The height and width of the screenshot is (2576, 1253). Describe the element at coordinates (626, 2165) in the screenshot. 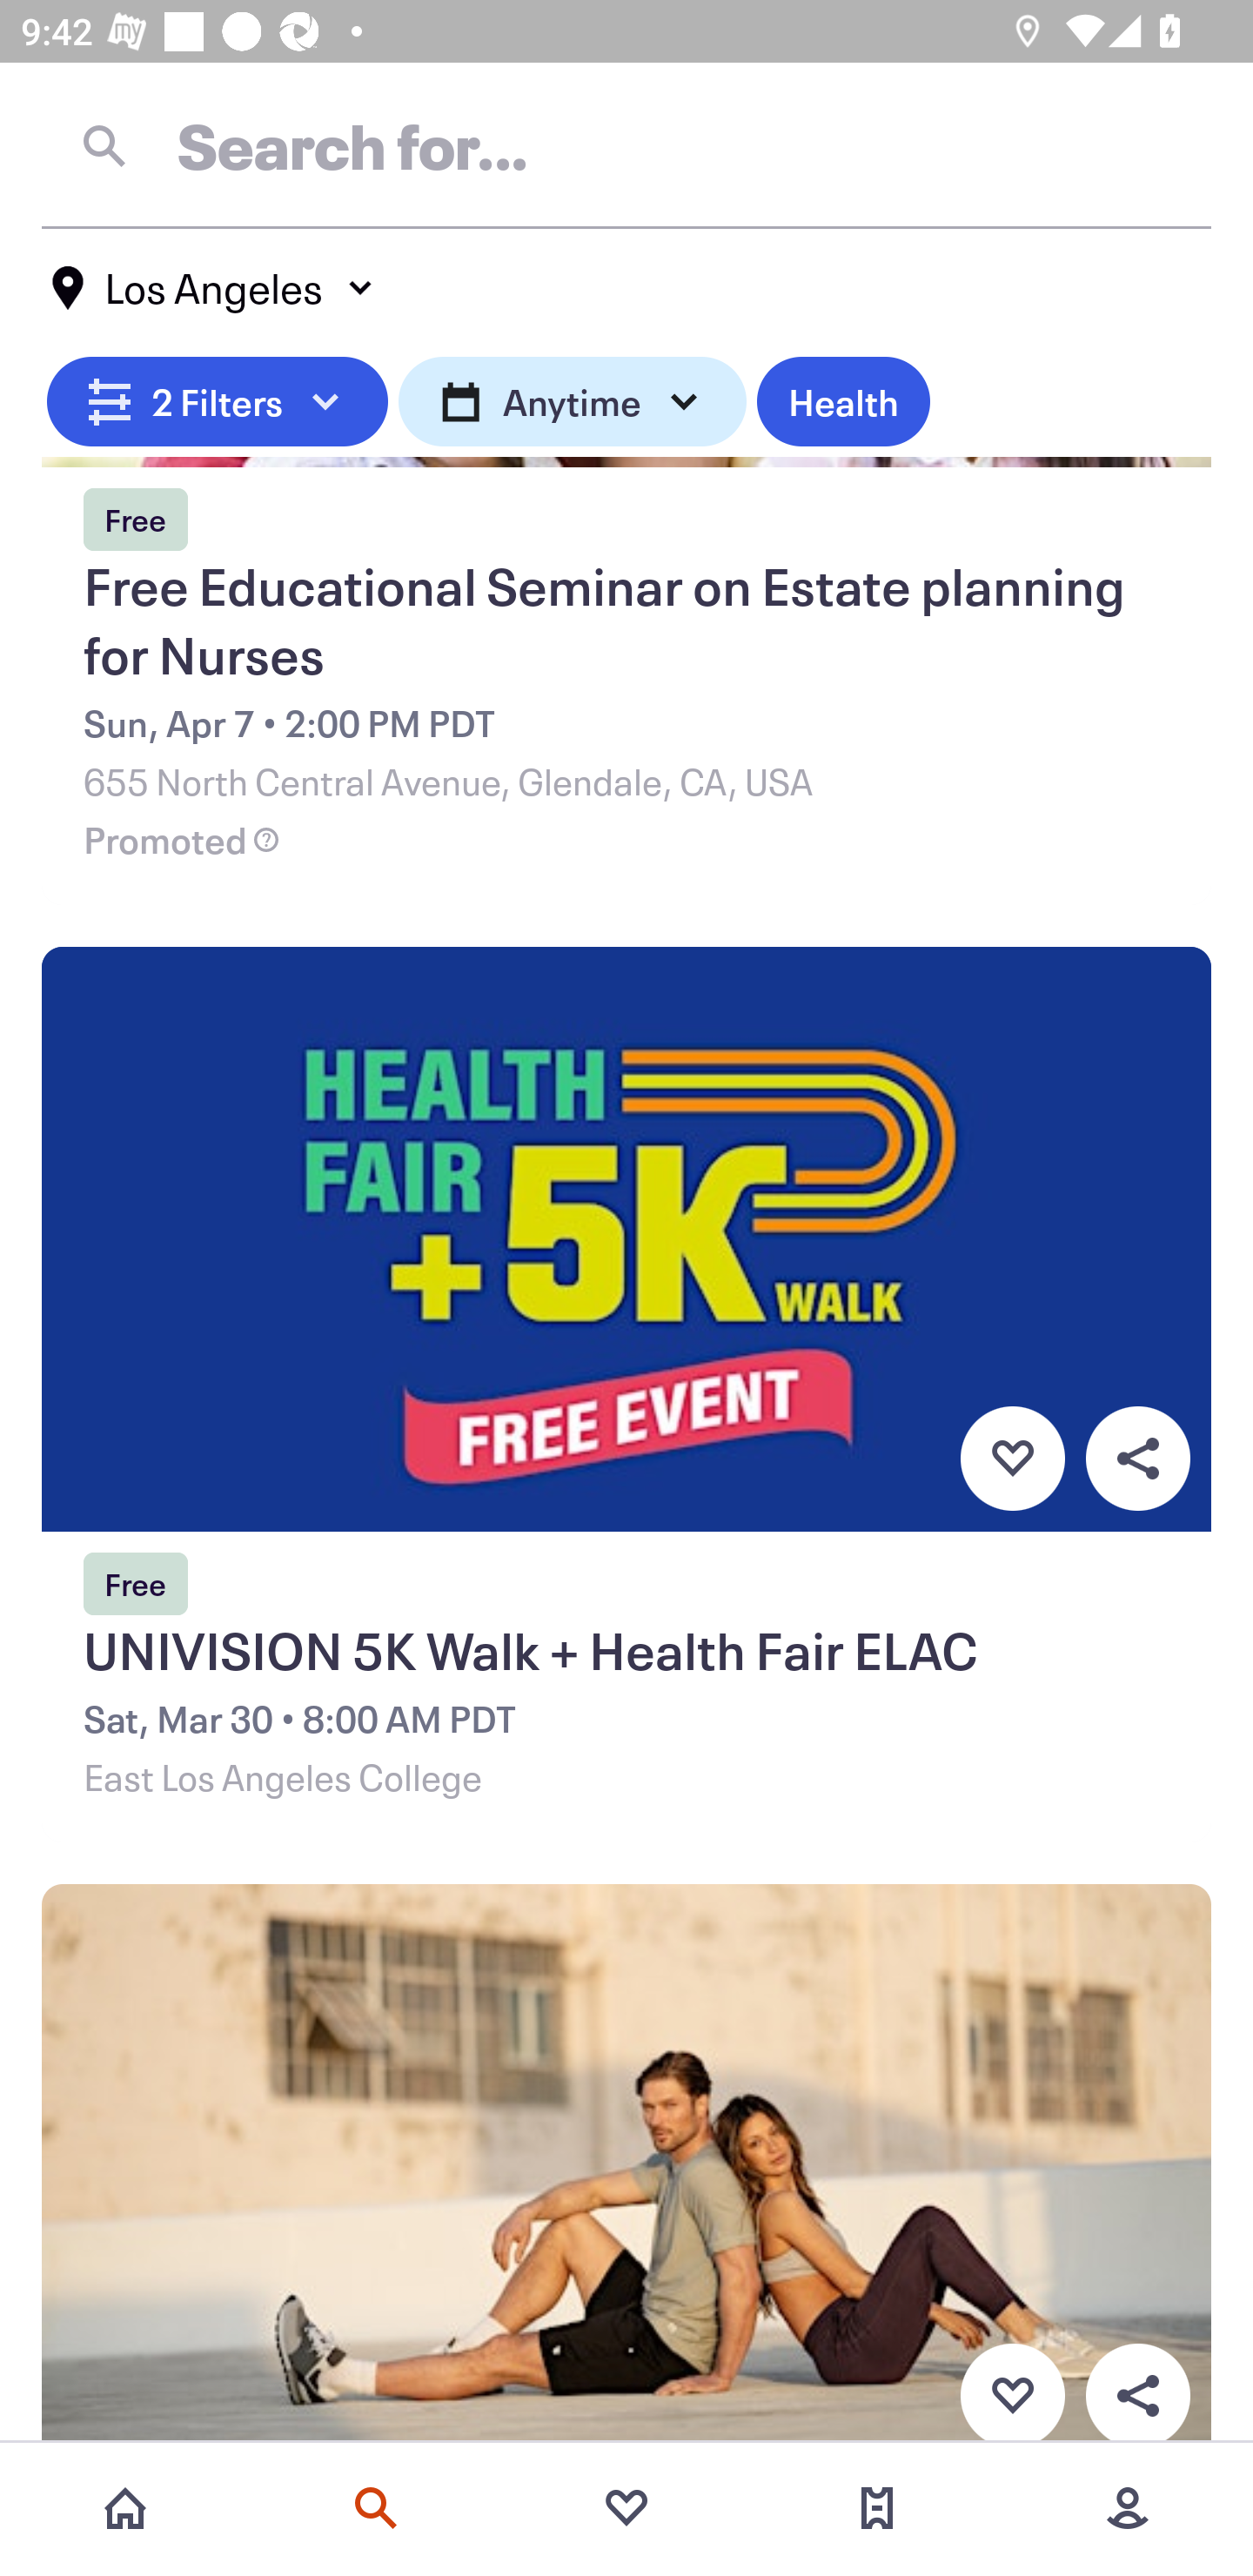

I see `Event's image Favorite button Overflow menu button` at that location.